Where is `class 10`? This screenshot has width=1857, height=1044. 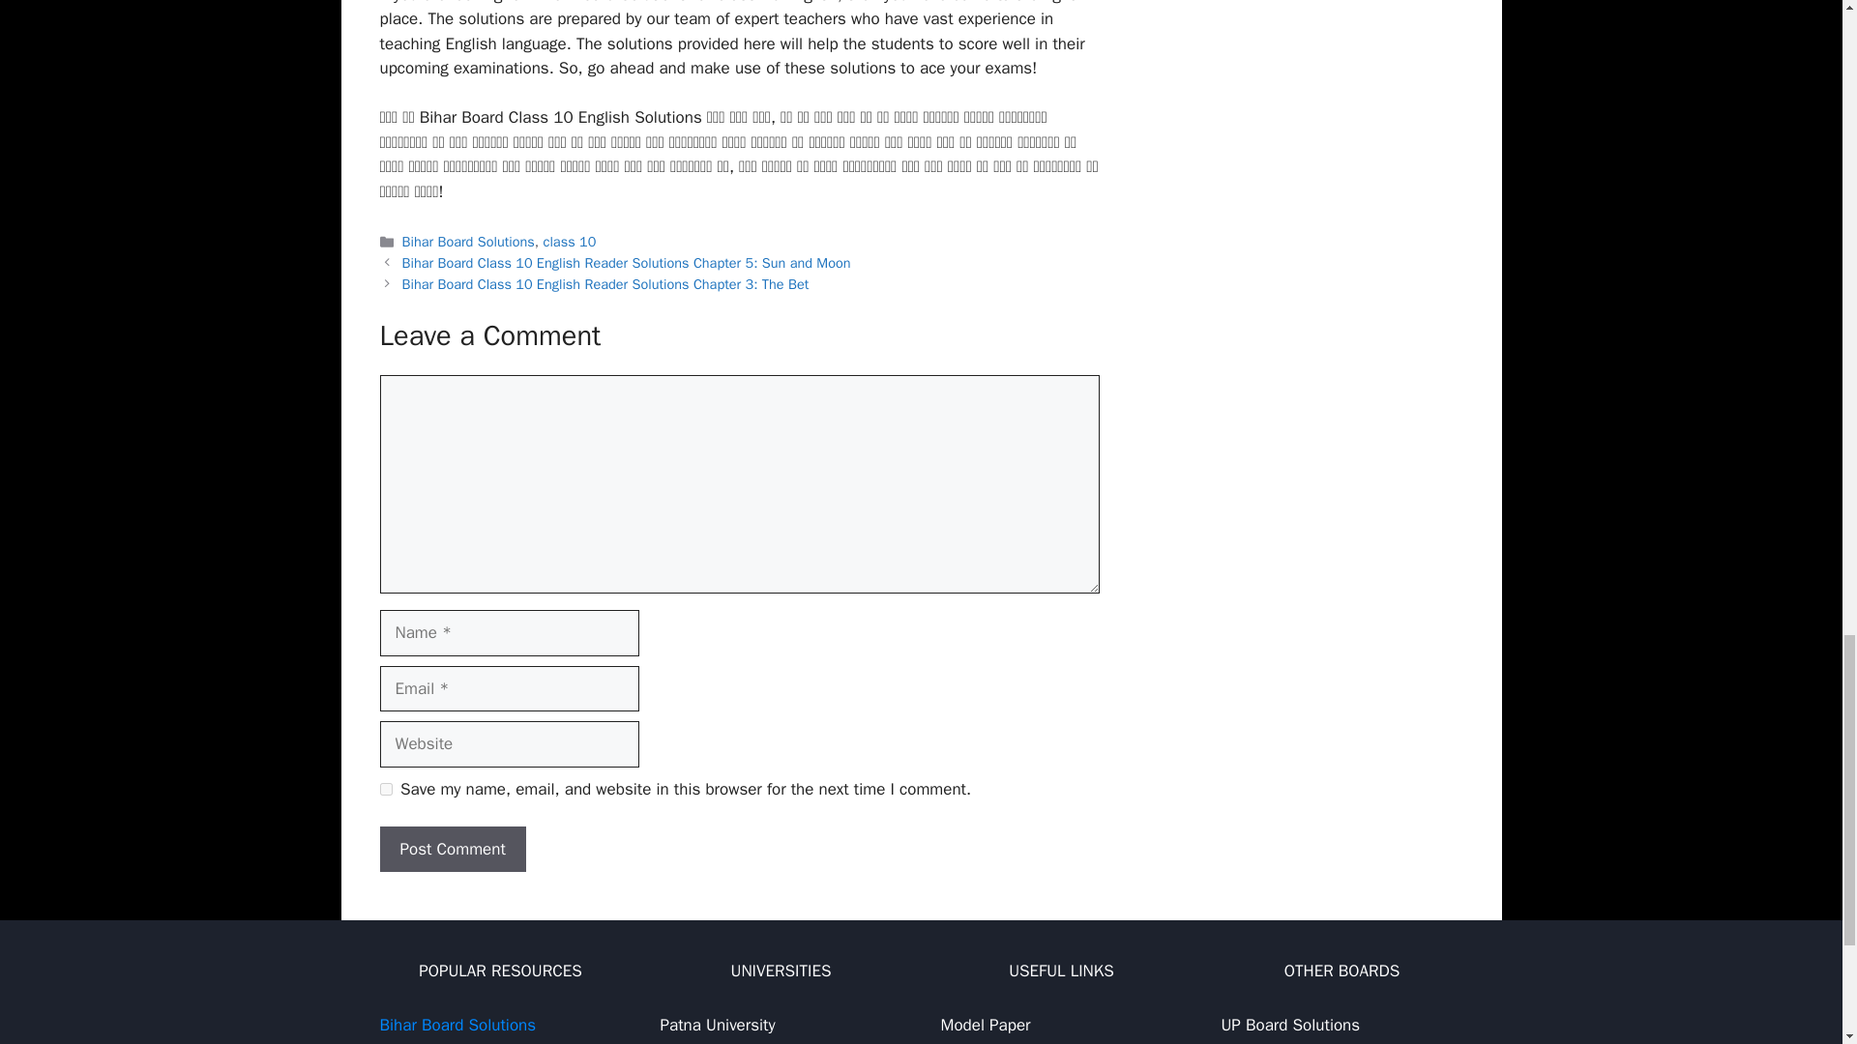 class 10 is located at coordinates (569, 242).